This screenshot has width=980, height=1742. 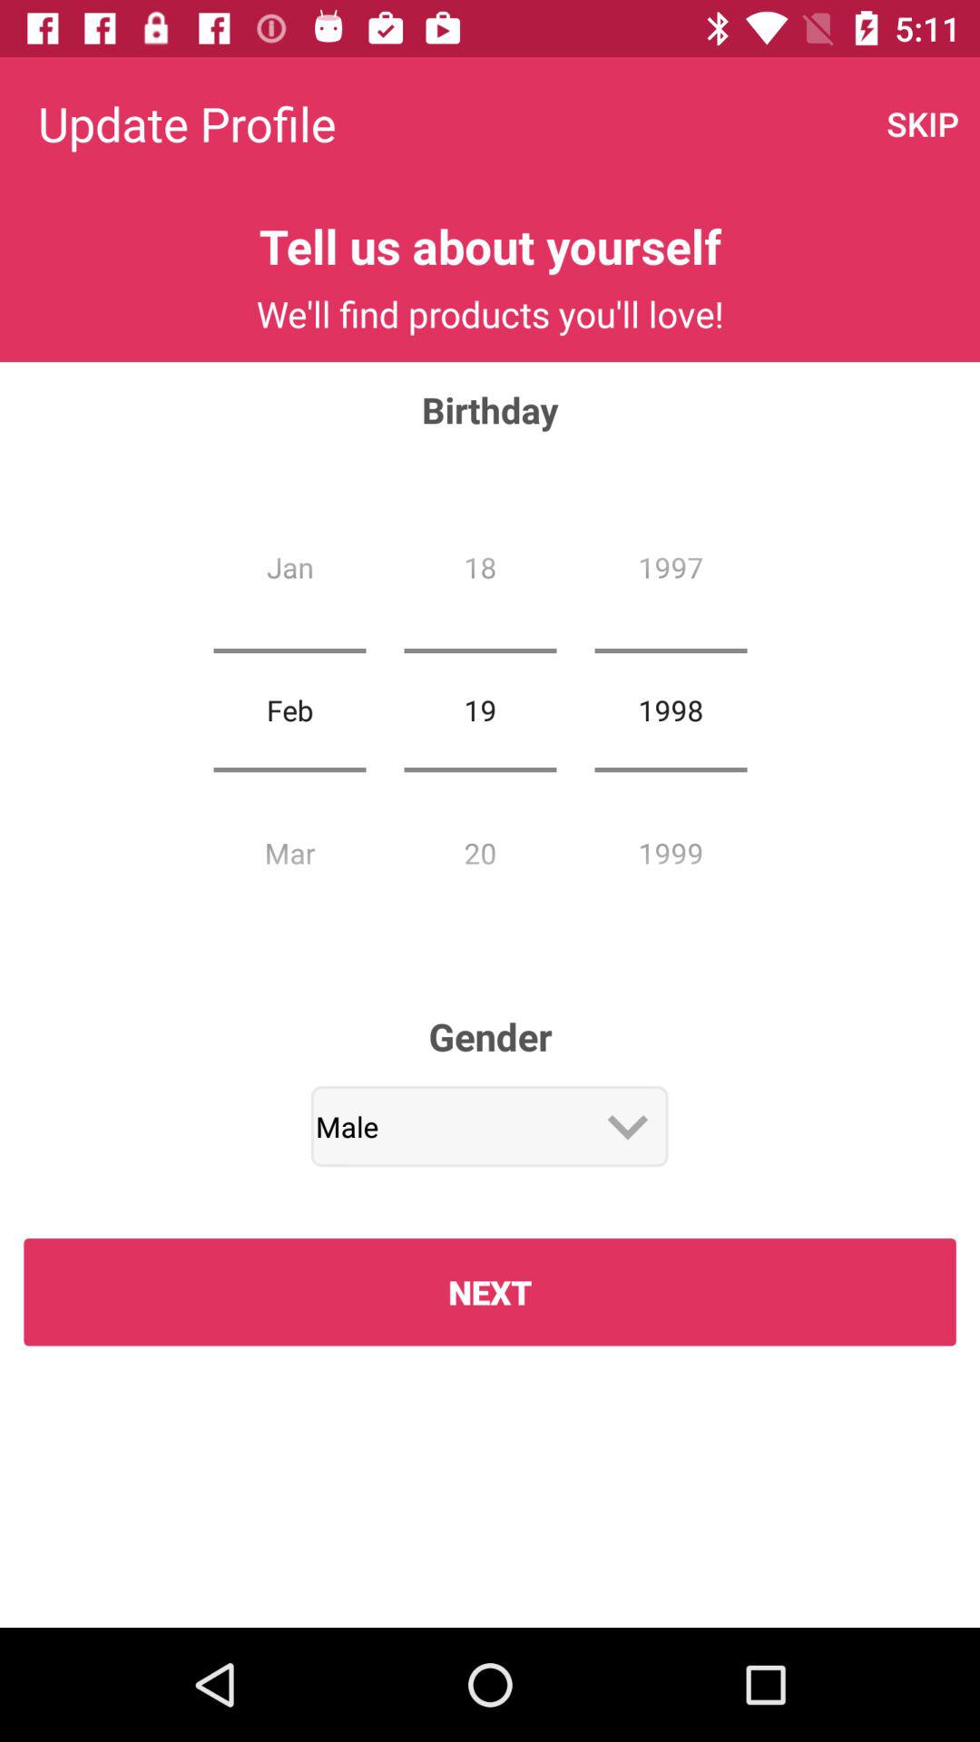 What do you see at coordinates (671, 710) in the screenshot?
I see `choose icon to the right of the 19` at bounding box center [671, 710].